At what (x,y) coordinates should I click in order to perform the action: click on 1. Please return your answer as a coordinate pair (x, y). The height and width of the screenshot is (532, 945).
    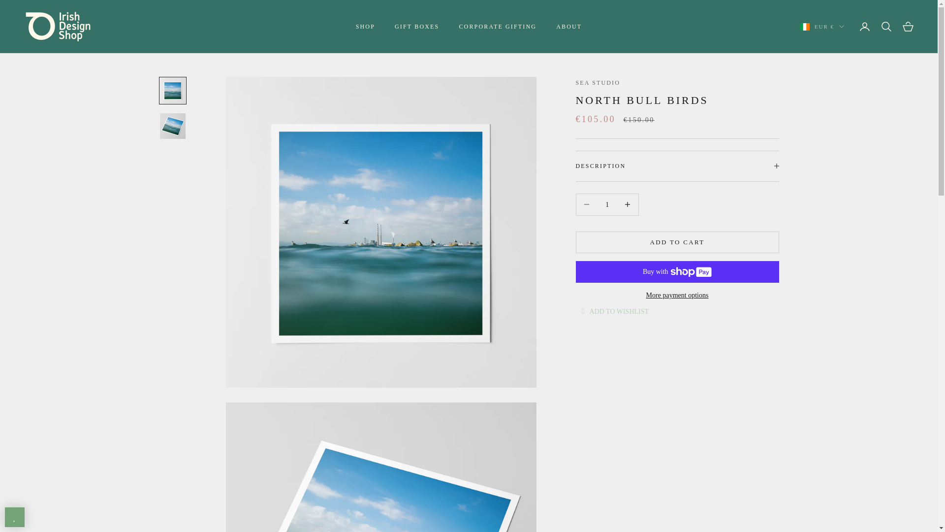
    Looking at the image, I should click on (607, 205).